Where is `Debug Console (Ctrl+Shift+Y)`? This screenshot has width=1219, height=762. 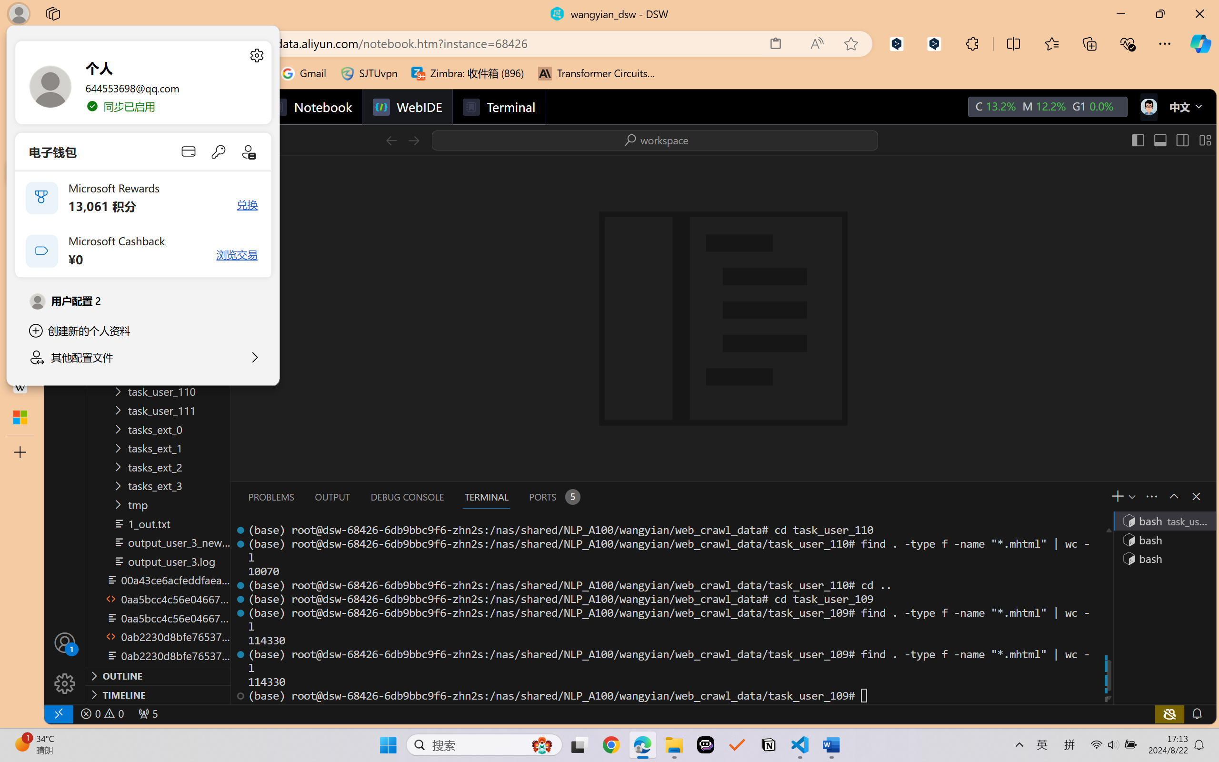 Debug Console (Ctrl+Shift+Y) is located at coordinates (407, 497).